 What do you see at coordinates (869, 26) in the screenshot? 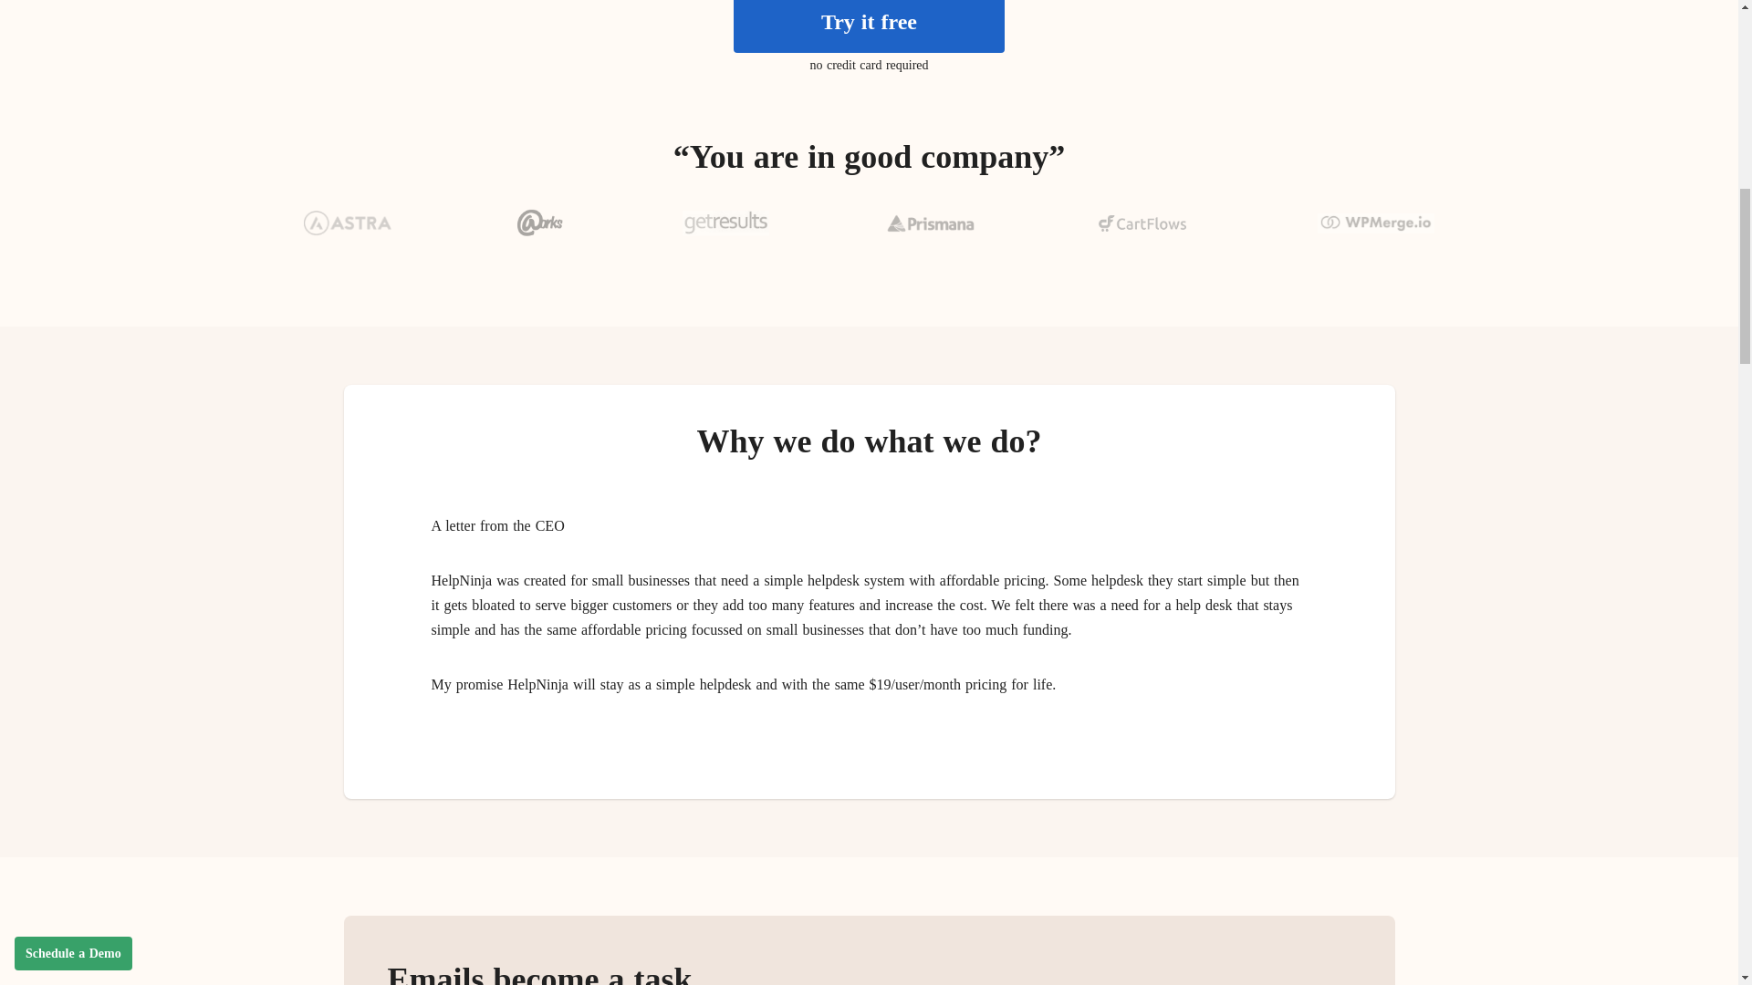
I see `Try it free` at bounding box center [869, 26].